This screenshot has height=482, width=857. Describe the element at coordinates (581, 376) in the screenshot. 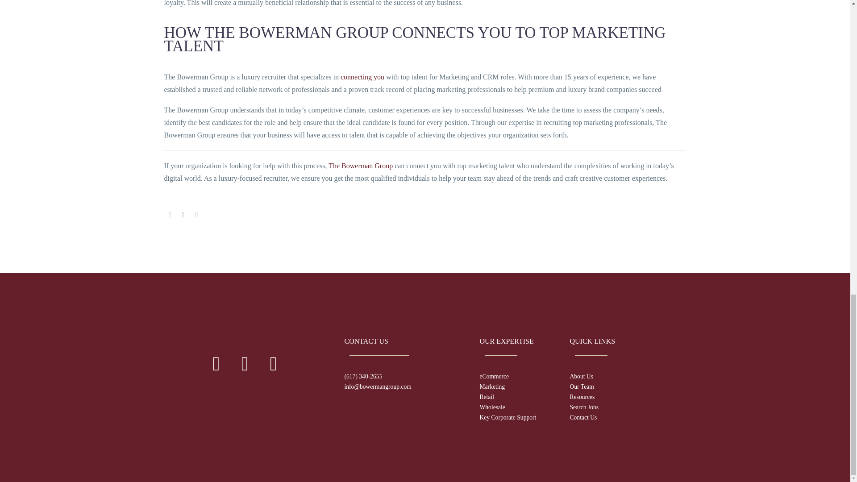

I see `About Us` at that location.